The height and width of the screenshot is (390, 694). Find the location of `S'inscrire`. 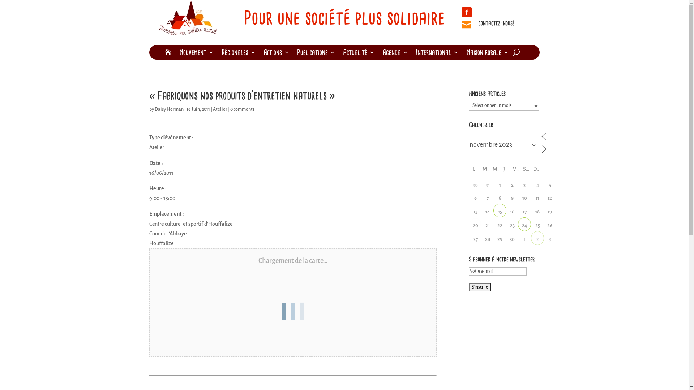

S'inscrire is located at coordinates (480, 287).